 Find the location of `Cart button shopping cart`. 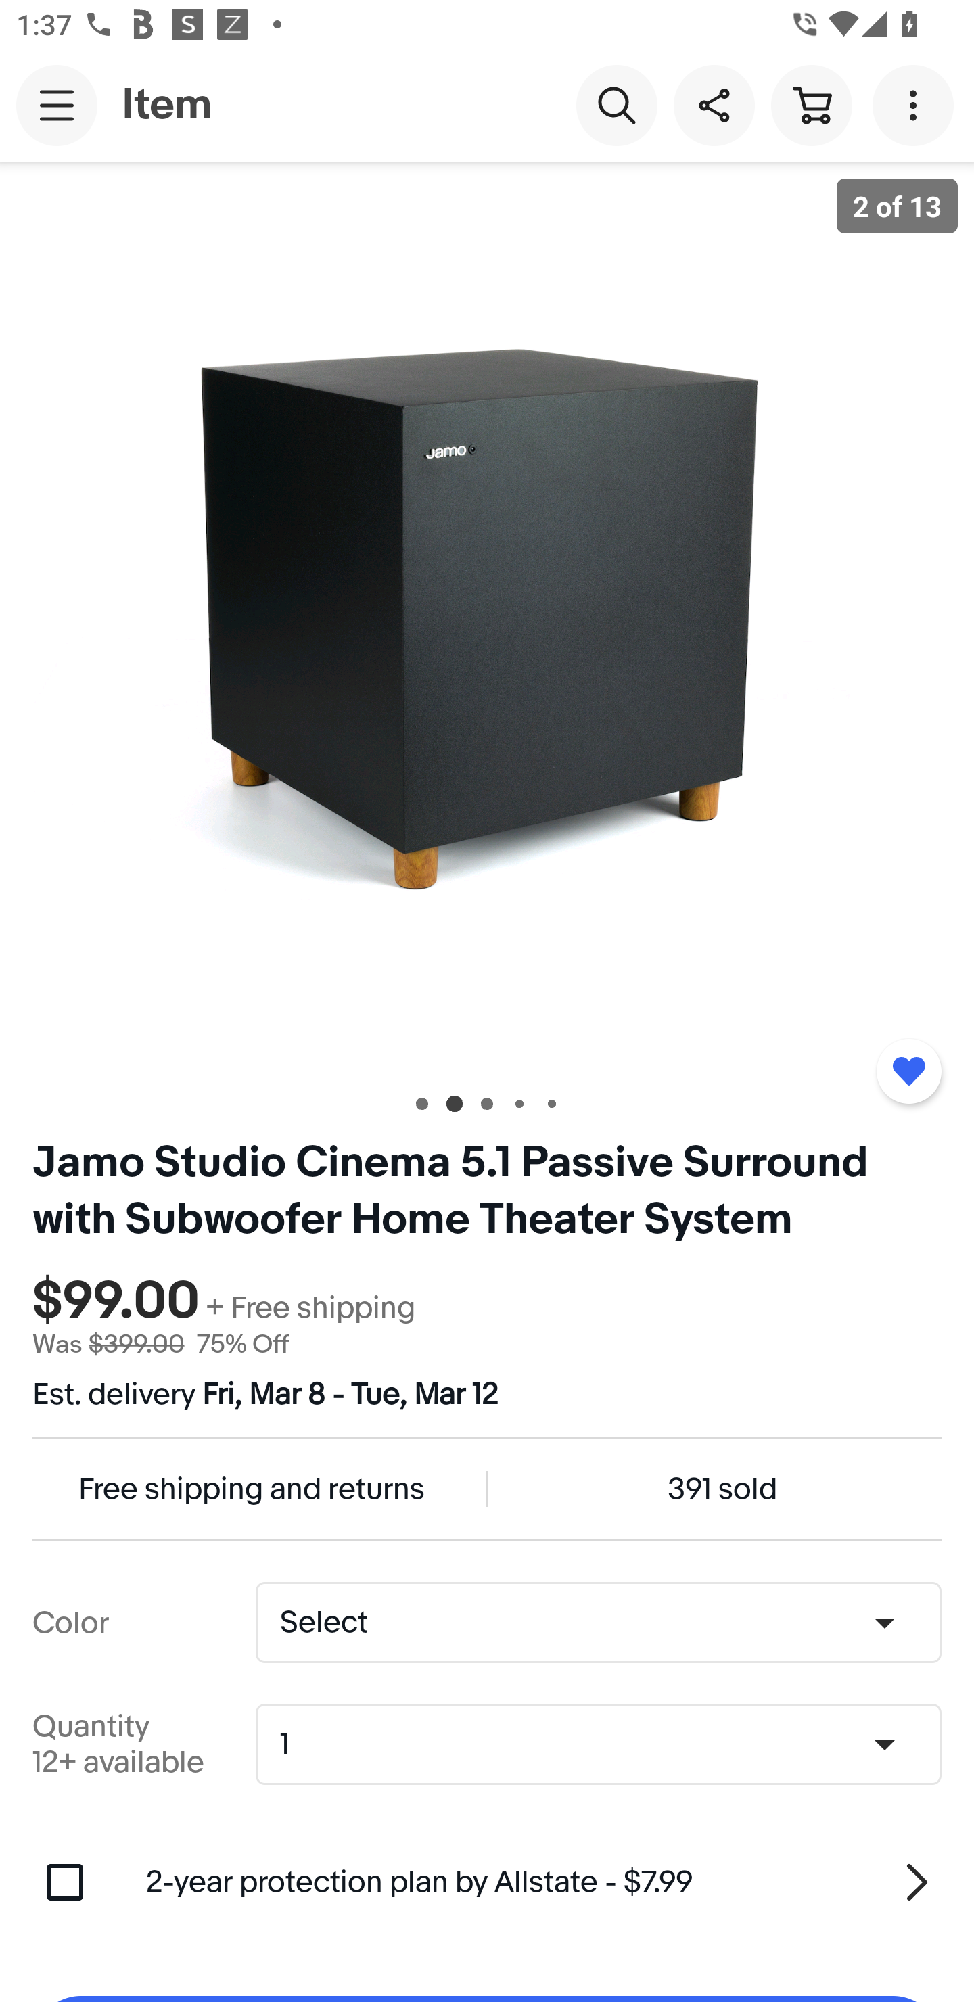

Cart button shopping cart is located at coordinates (811, 104).